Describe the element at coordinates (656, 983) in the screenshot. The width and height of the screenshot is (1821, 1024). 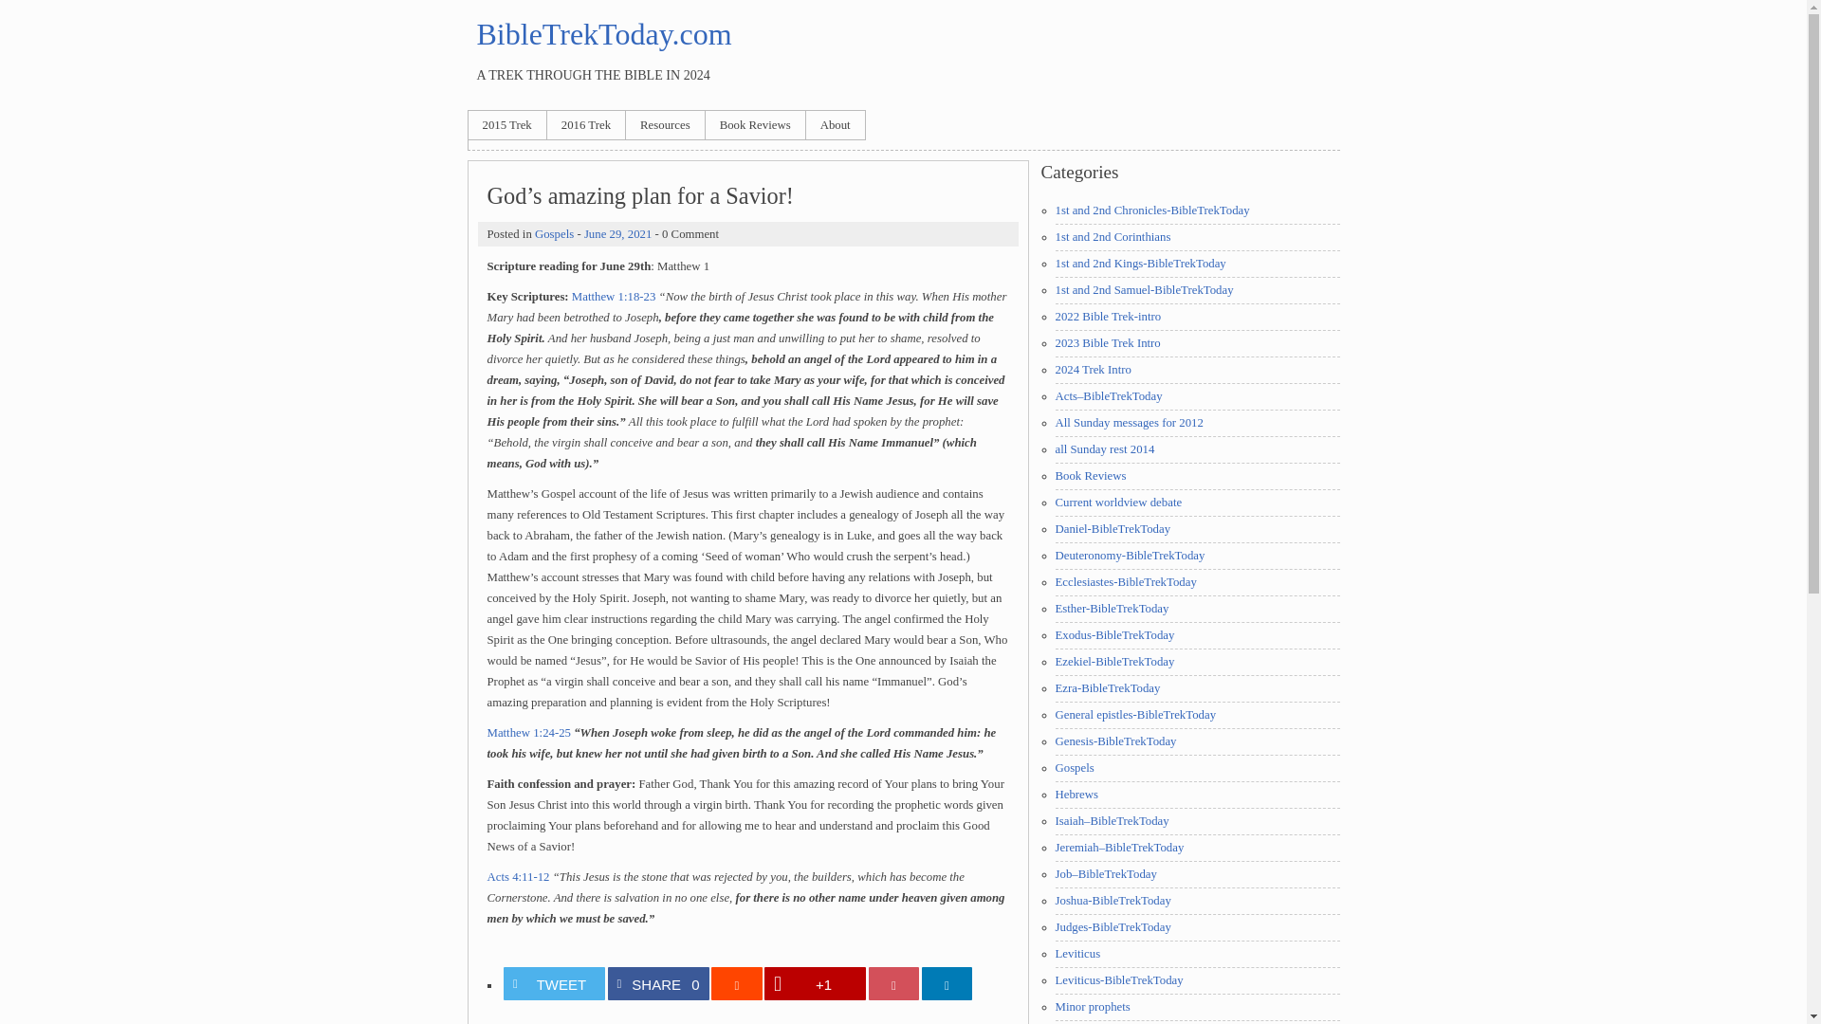
I see `all Sunday rest 2014` at that location.